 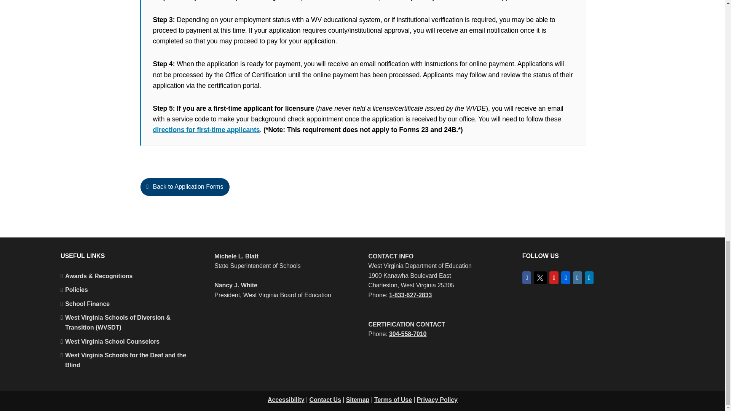 What do you see at coordinates (362, 192) in the screenshot?
I see `Back to Application Forms` at bounding box center [362, 192].